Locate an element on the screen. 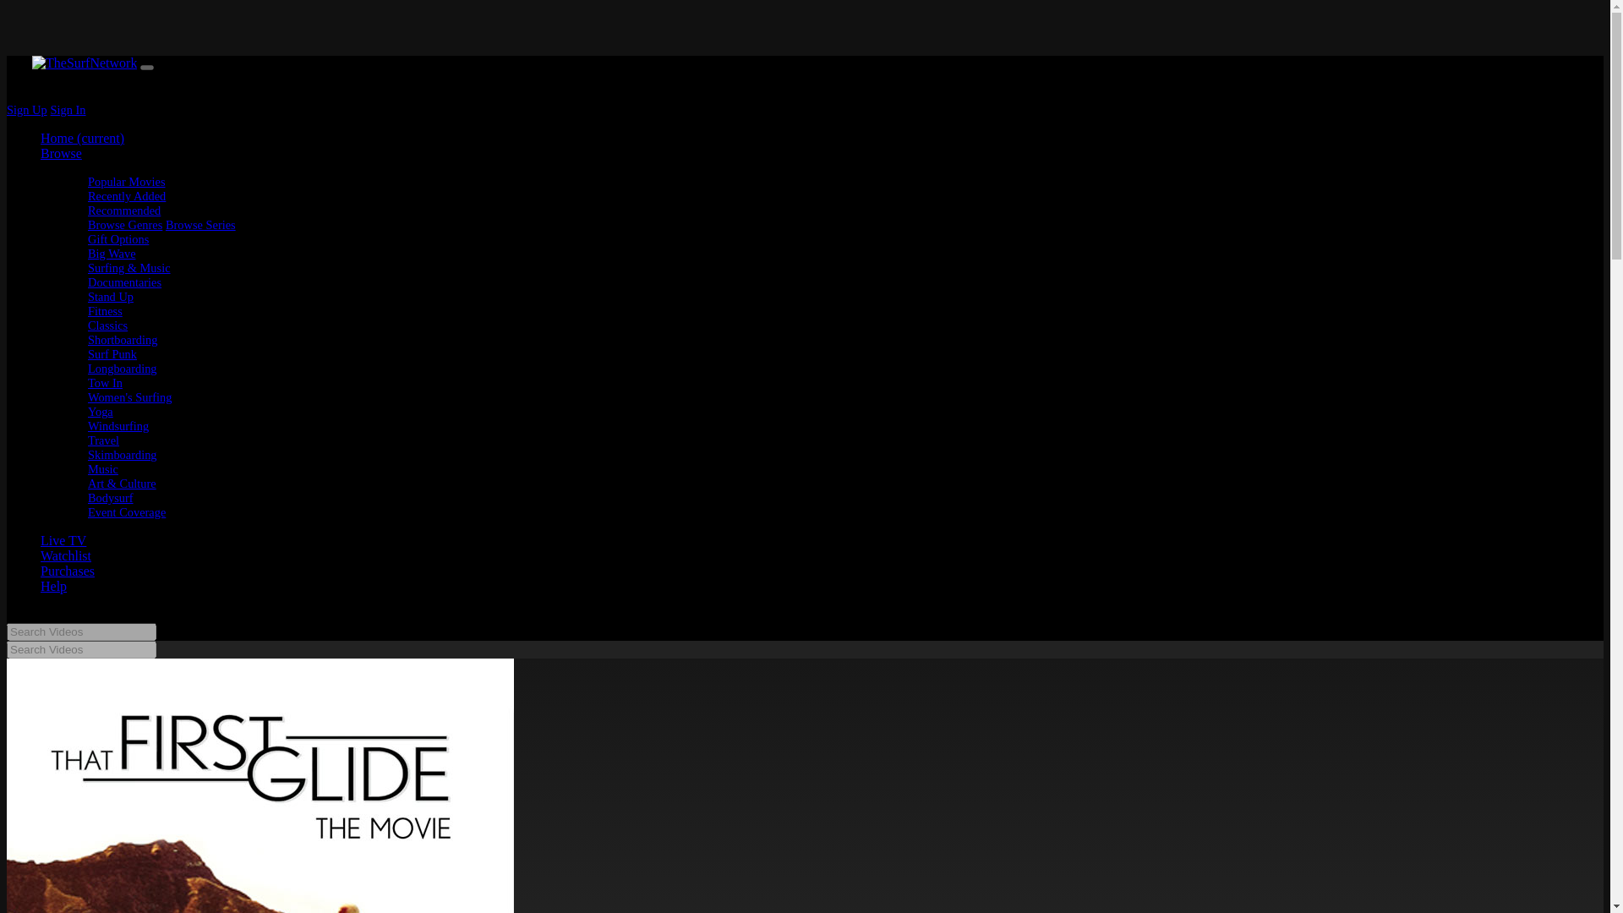  Browse is located at coordinates (61, 153).